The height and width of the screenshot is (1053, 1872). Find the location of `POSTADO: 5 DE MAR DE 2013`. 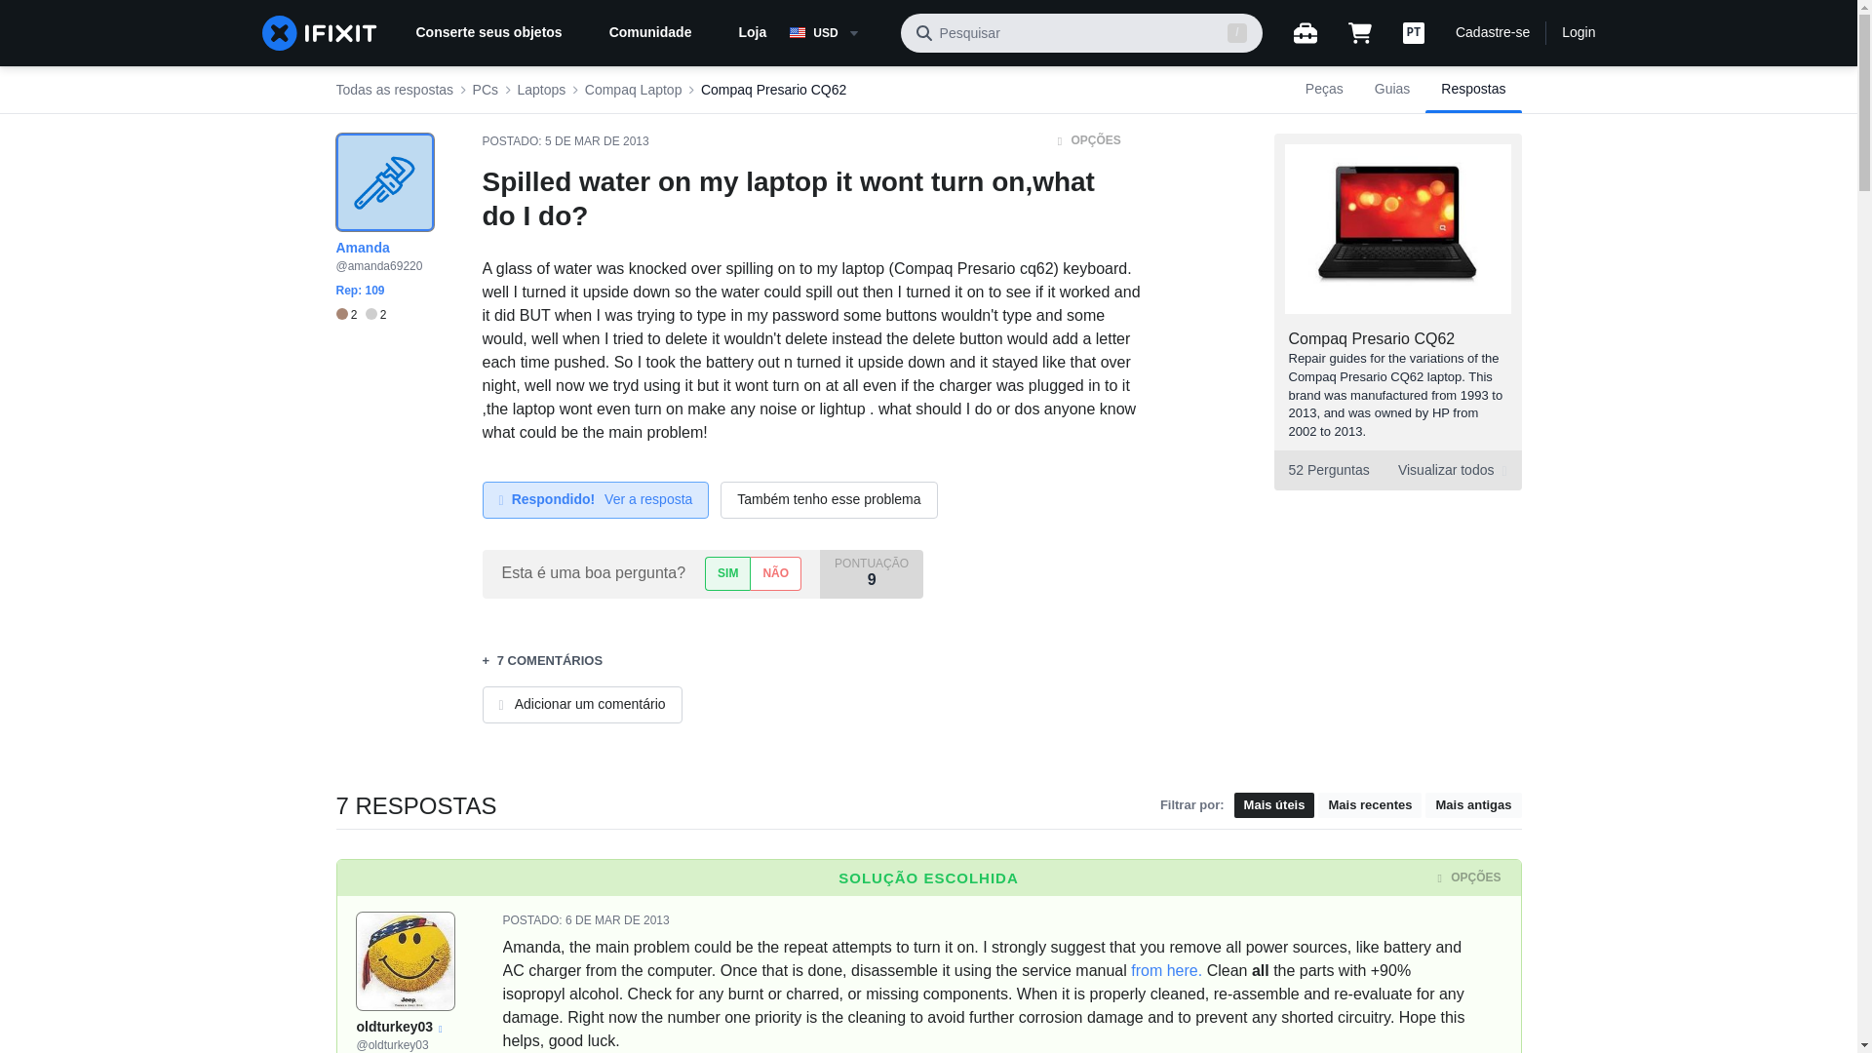

POSTADO: 5 DE MAR DE 2013 is located at coordinates (564, 141).